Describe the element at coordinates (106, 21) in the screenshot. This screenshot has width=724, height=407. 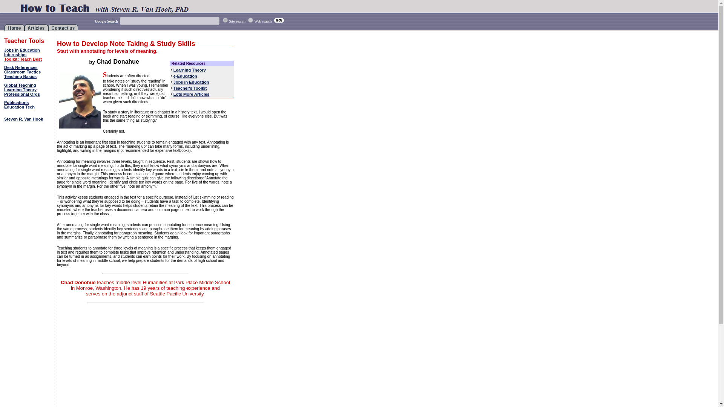
I see `Google Search` at that location.